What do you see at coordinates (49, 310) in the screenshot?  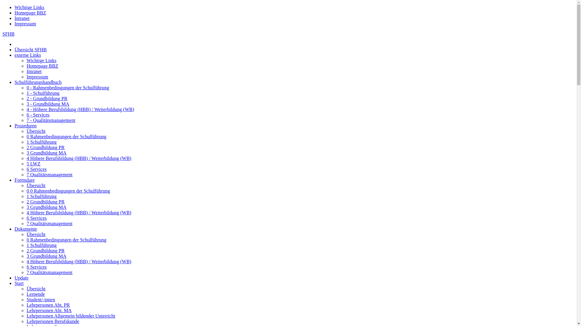 I see `Lehrpersonen Abt. MA` at bounding box center [49, 310].